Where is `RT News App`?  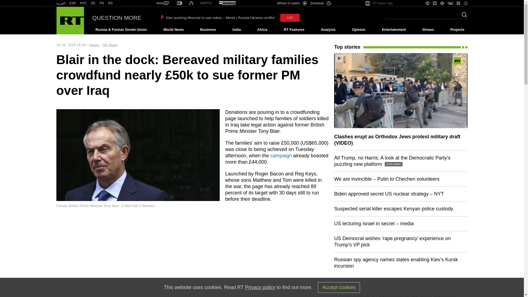
RT News App is located at coordinates (379, 3).